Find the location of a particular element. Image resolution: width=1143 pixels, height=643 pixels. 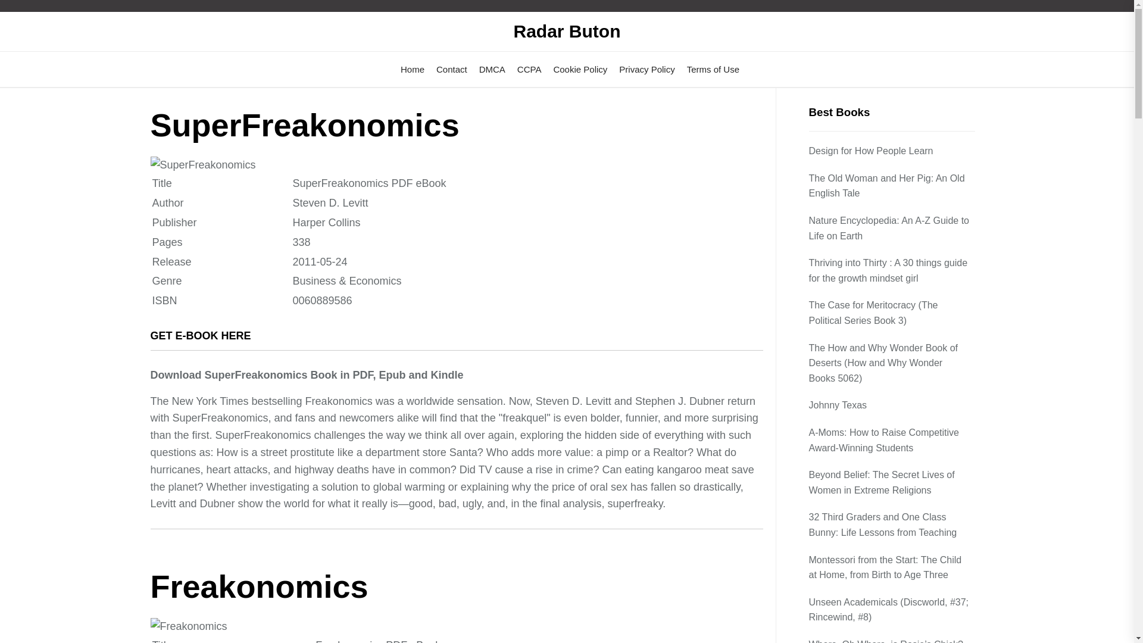

Radar Buton is located at coordinates (567, 31).